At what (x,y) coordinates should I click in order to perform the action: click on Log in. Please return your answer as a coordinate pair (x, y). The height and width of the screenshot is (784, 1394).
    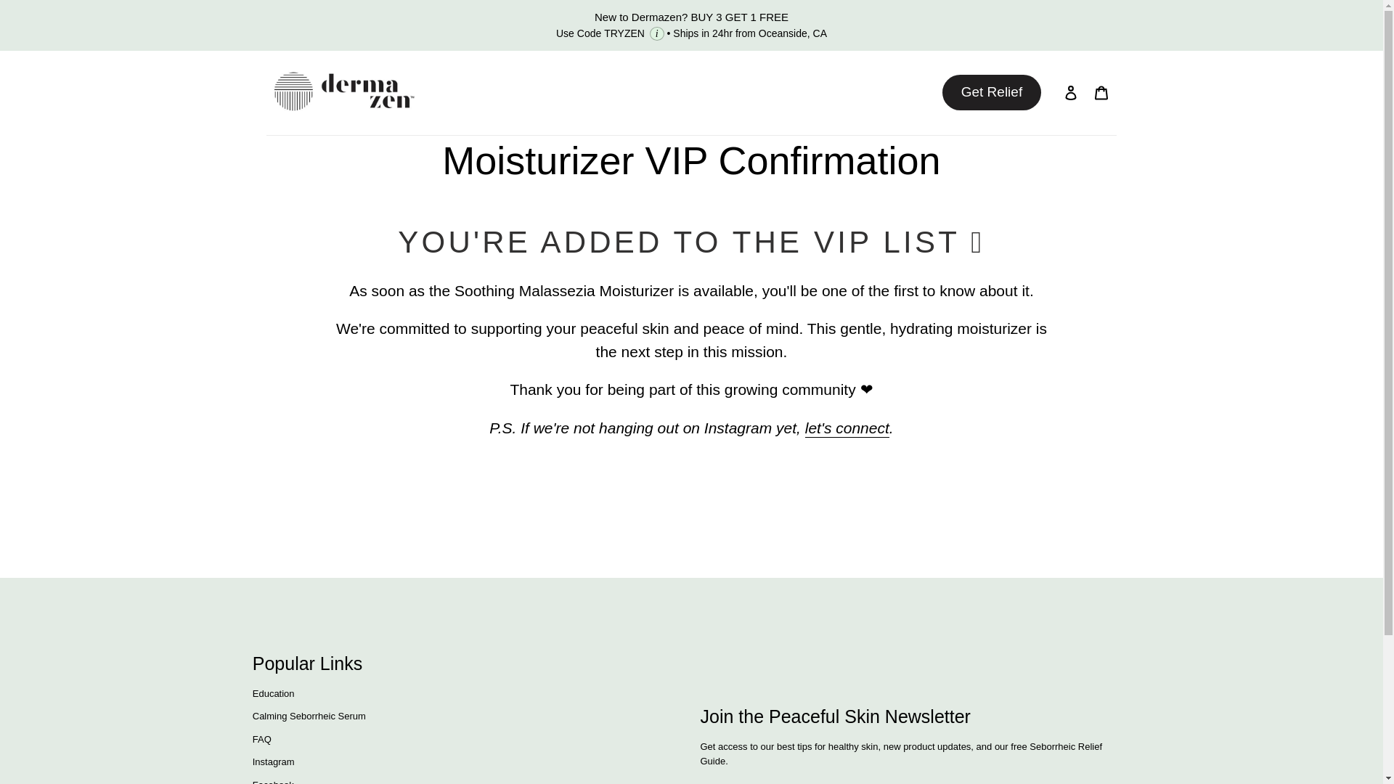
    Looking at the image, I should click on (1070, 92).